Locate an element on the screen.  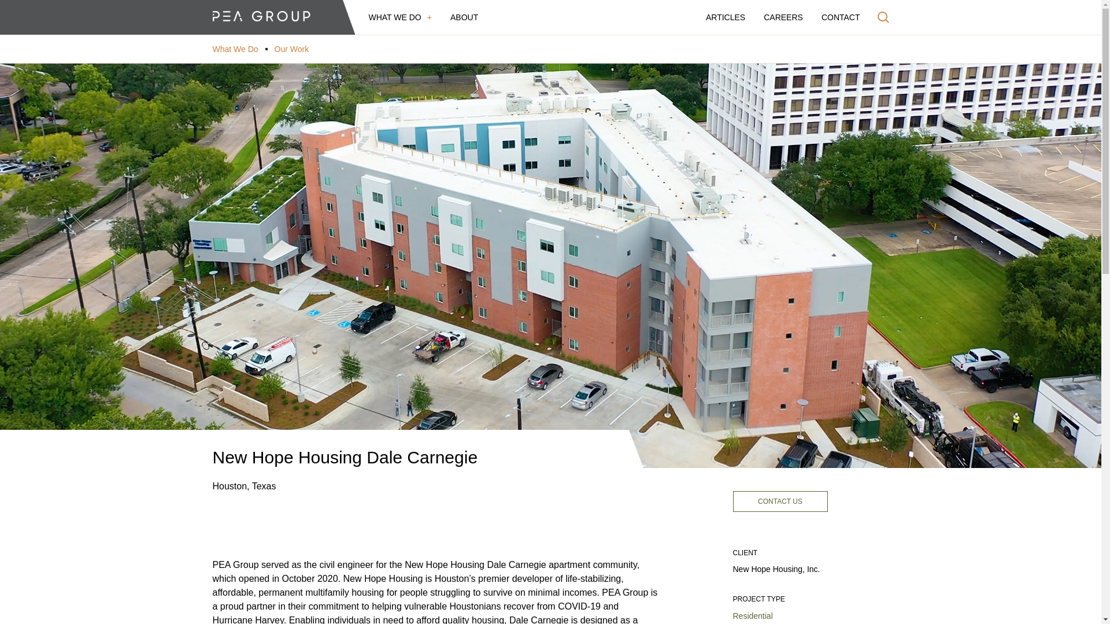
Home is located at coordinates (261, 17).